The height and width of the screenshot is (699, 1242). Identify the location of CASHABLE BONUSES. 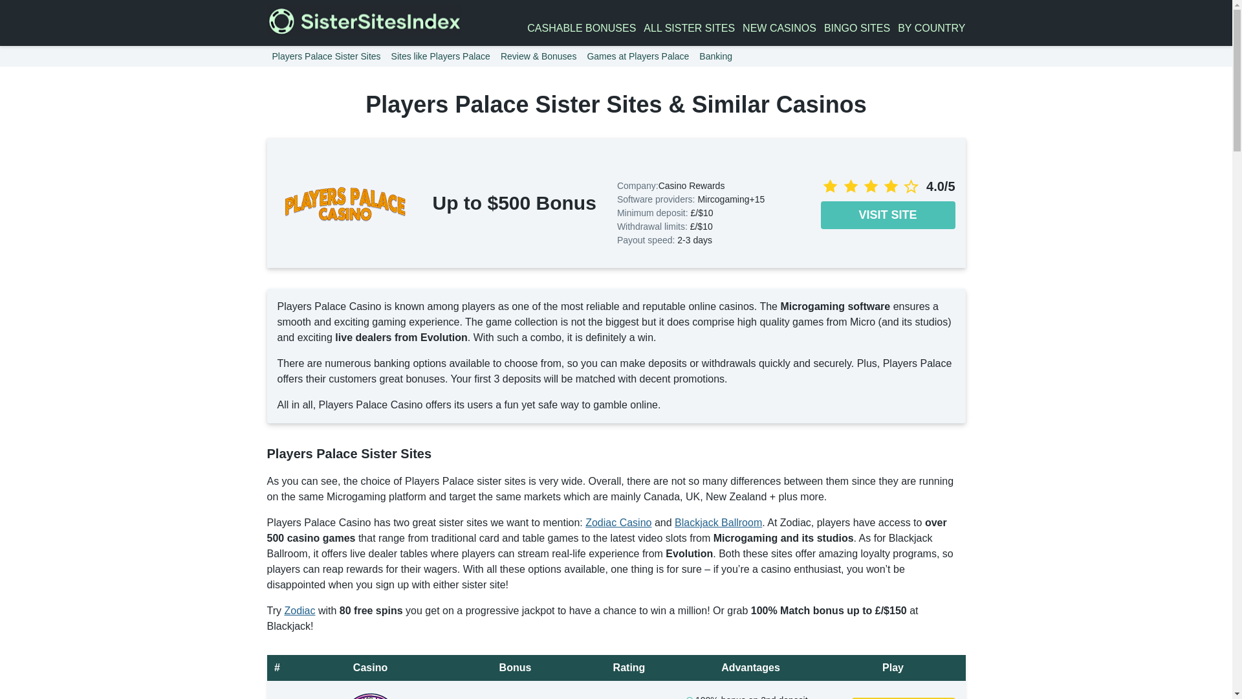
(581, 28).